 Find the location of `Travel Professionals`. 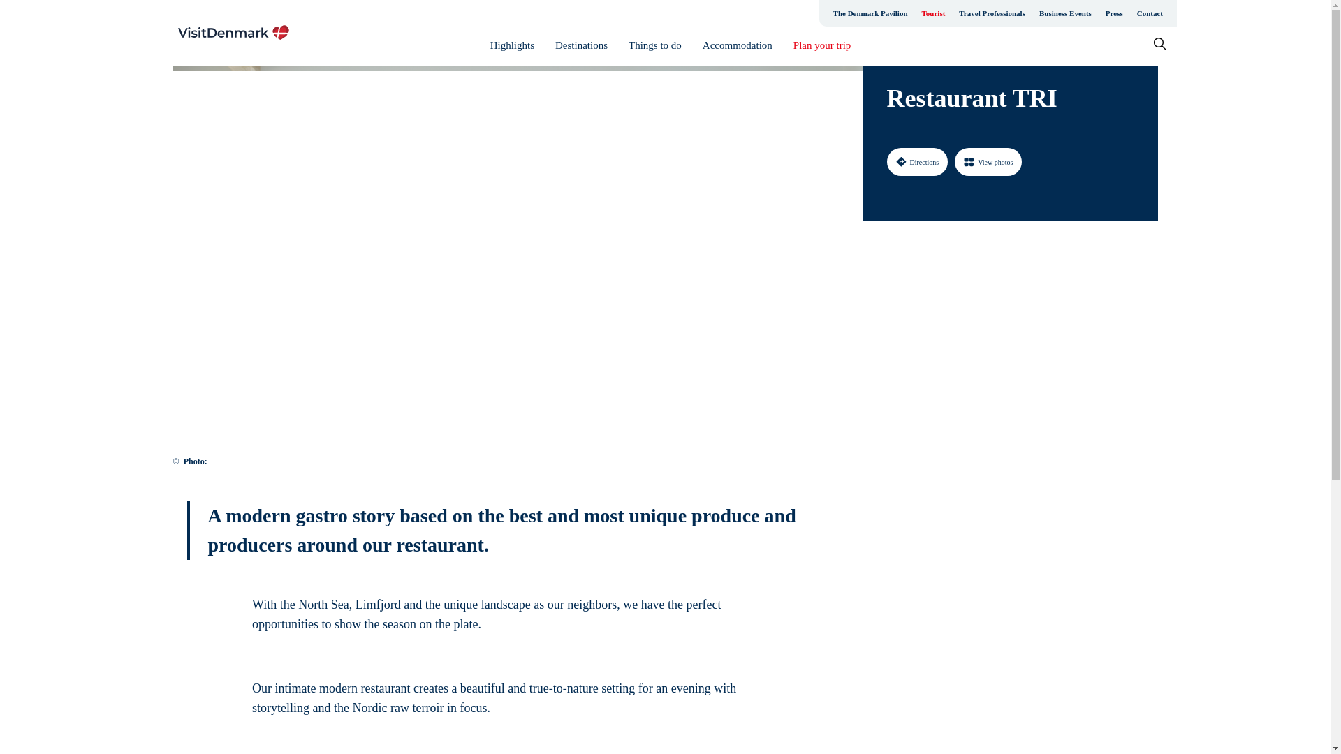

Travel Professionals is located at coordinates (992, 13).